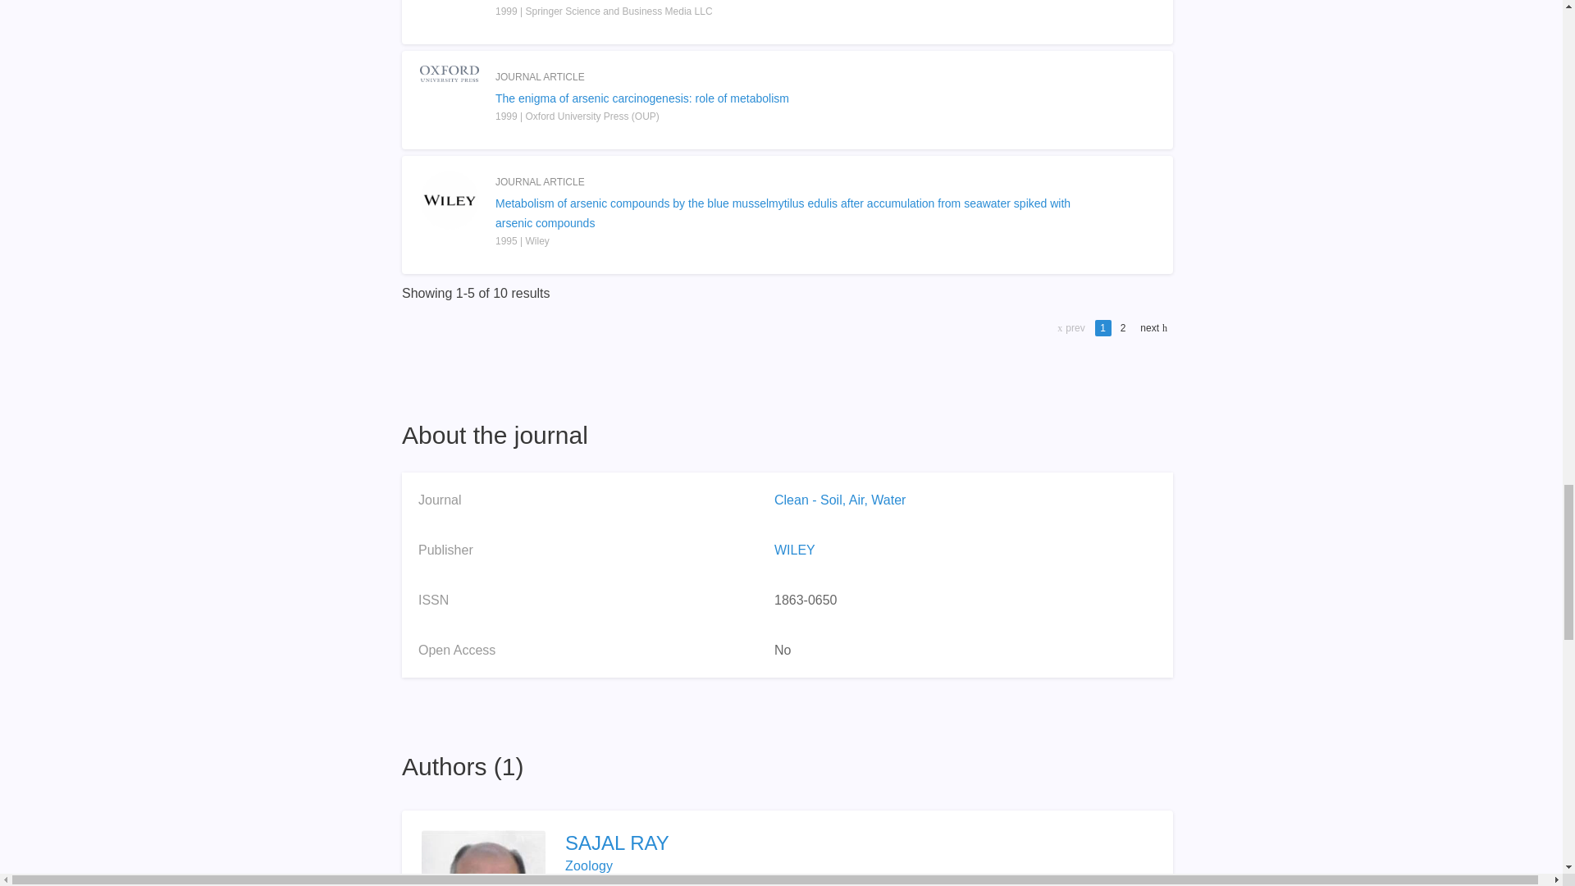  What do you see at coordinates (589, 865) in the screenshot?
I see `Zoology` at bounding box center [589, 865].